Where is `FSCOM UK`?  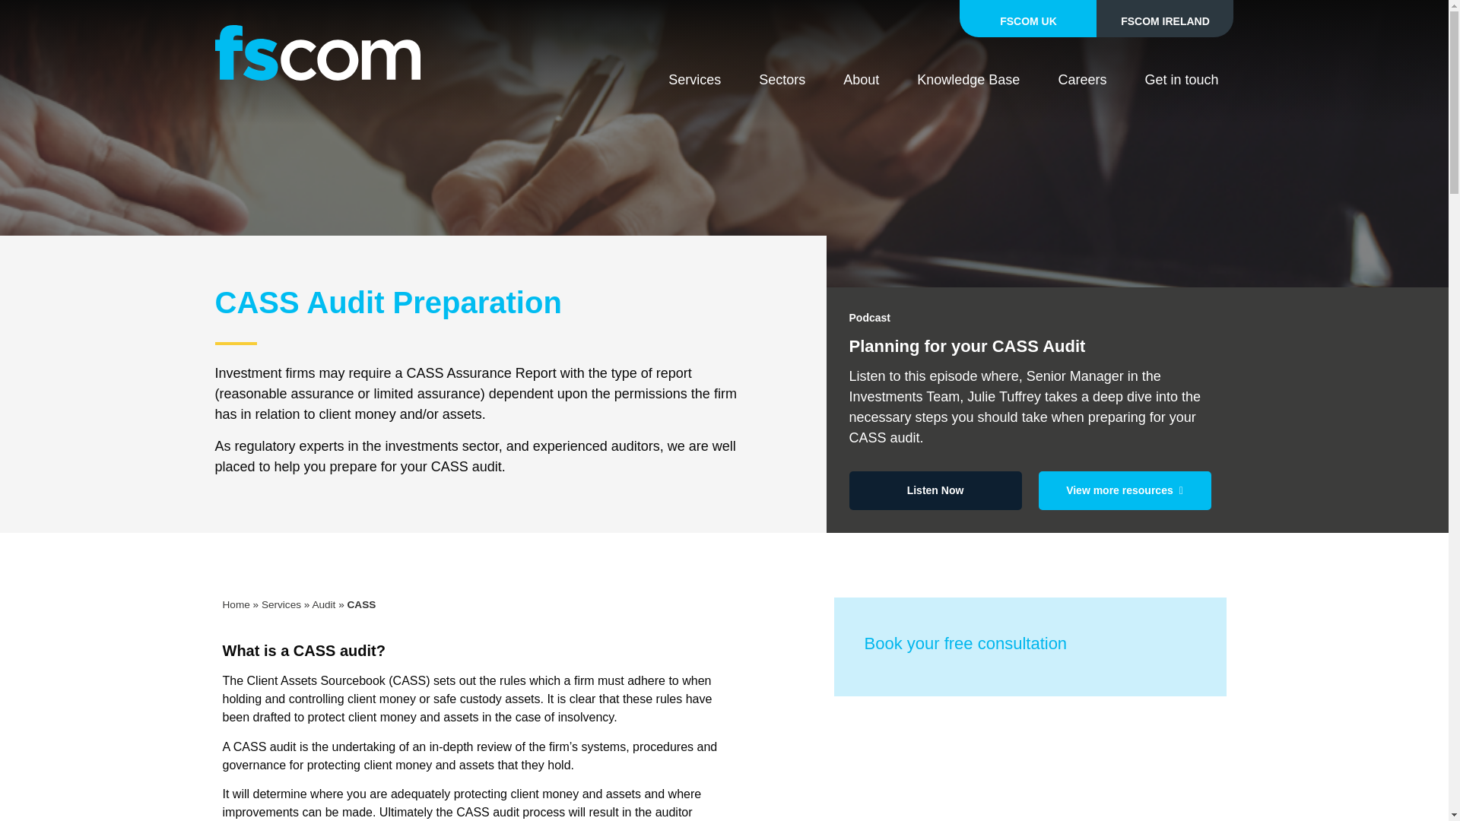 FSCOM UK is located at coordinates (1027, 18).